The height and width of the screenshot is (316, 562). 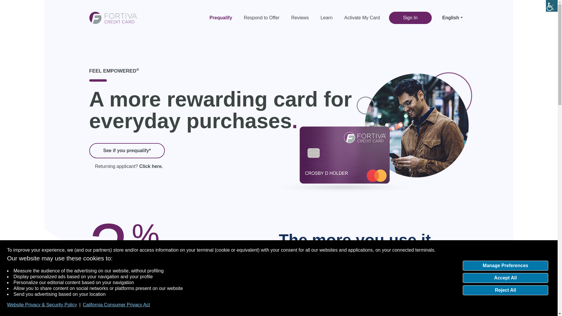 I want to click on MyFortiva, so click(x=112, y=17).